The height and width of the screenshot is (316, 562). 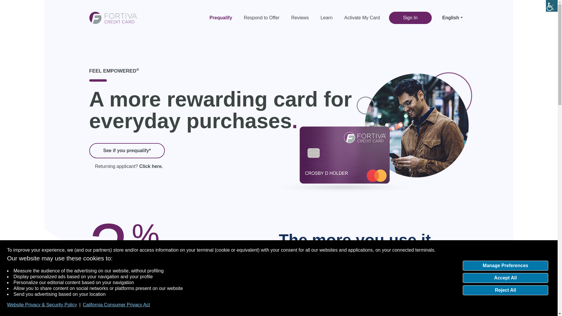 I want to click on MyFortiva, so click(x=112, y=17).